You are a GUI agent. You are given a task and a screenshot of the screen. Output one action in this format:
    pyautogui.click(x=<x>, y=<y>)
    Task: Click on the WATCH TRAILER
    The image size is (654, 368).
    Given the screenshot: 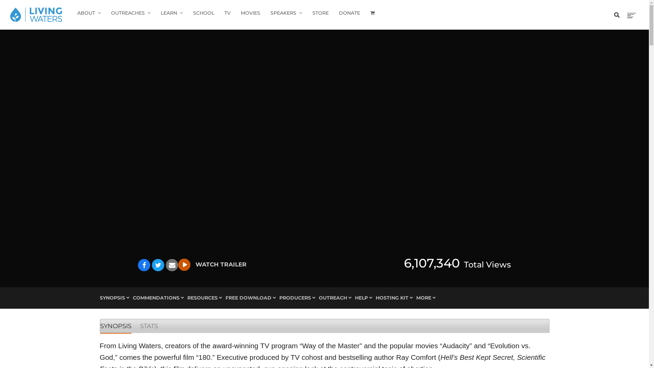 What is the action you would take?
    pyautogui.click(x=213, y=264)
    